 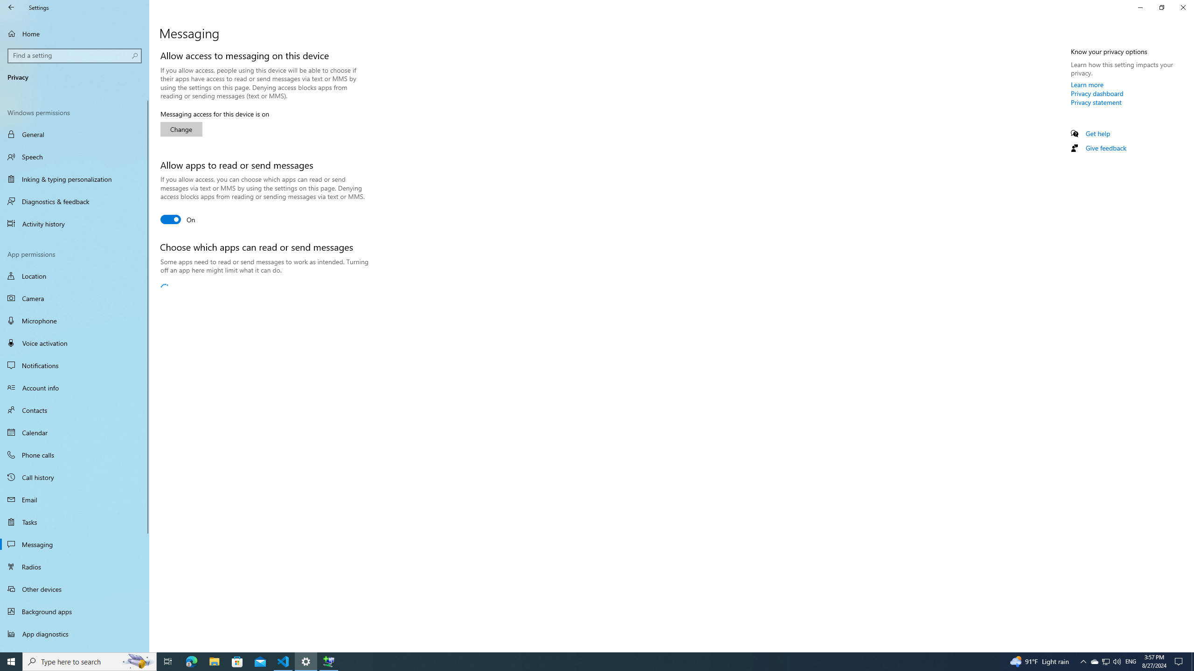 I want to click on Email, so click(x=75, y=500).